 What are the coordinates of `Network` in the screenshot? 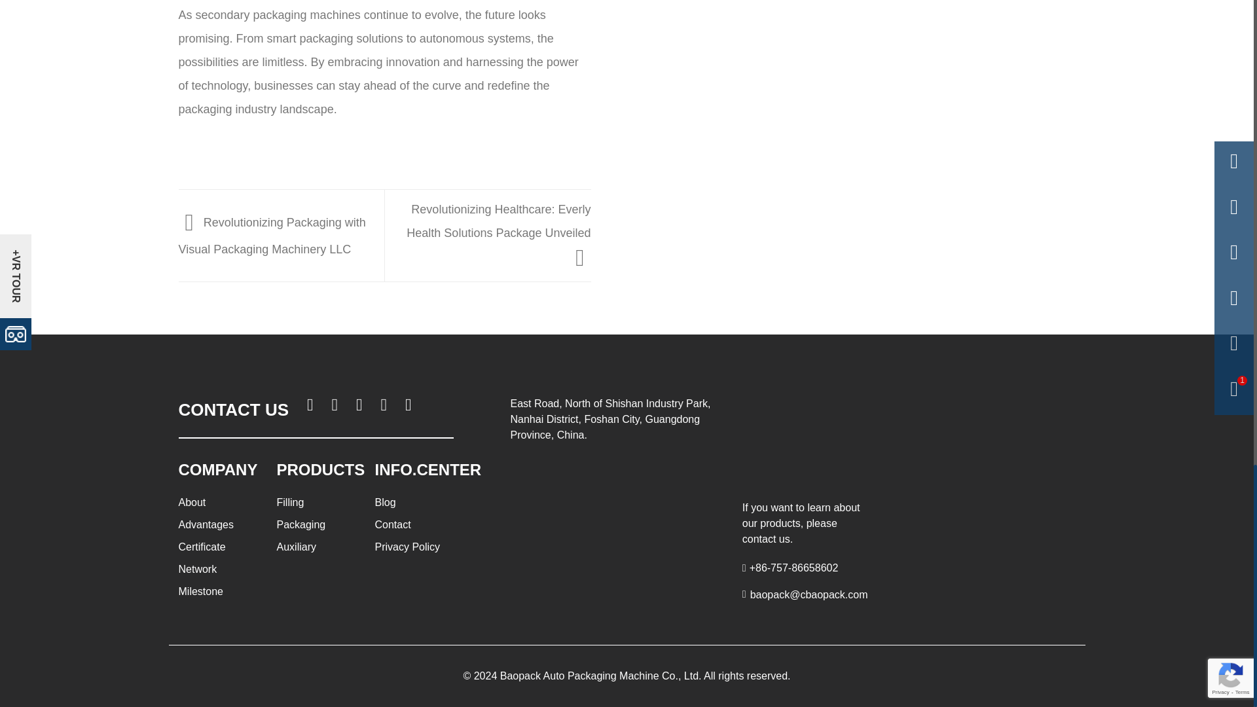 It's located at (197, 569).